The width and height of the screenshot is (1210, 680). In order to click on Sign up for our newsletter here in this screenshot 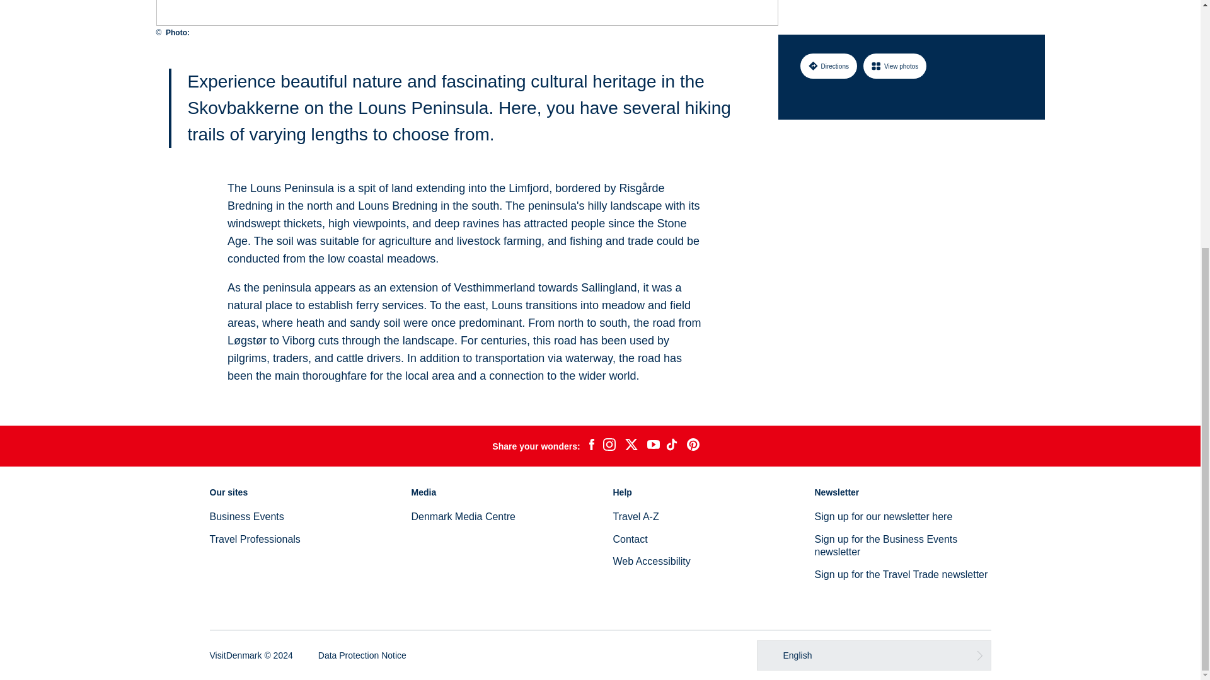, I will do `click(884, 516)`.